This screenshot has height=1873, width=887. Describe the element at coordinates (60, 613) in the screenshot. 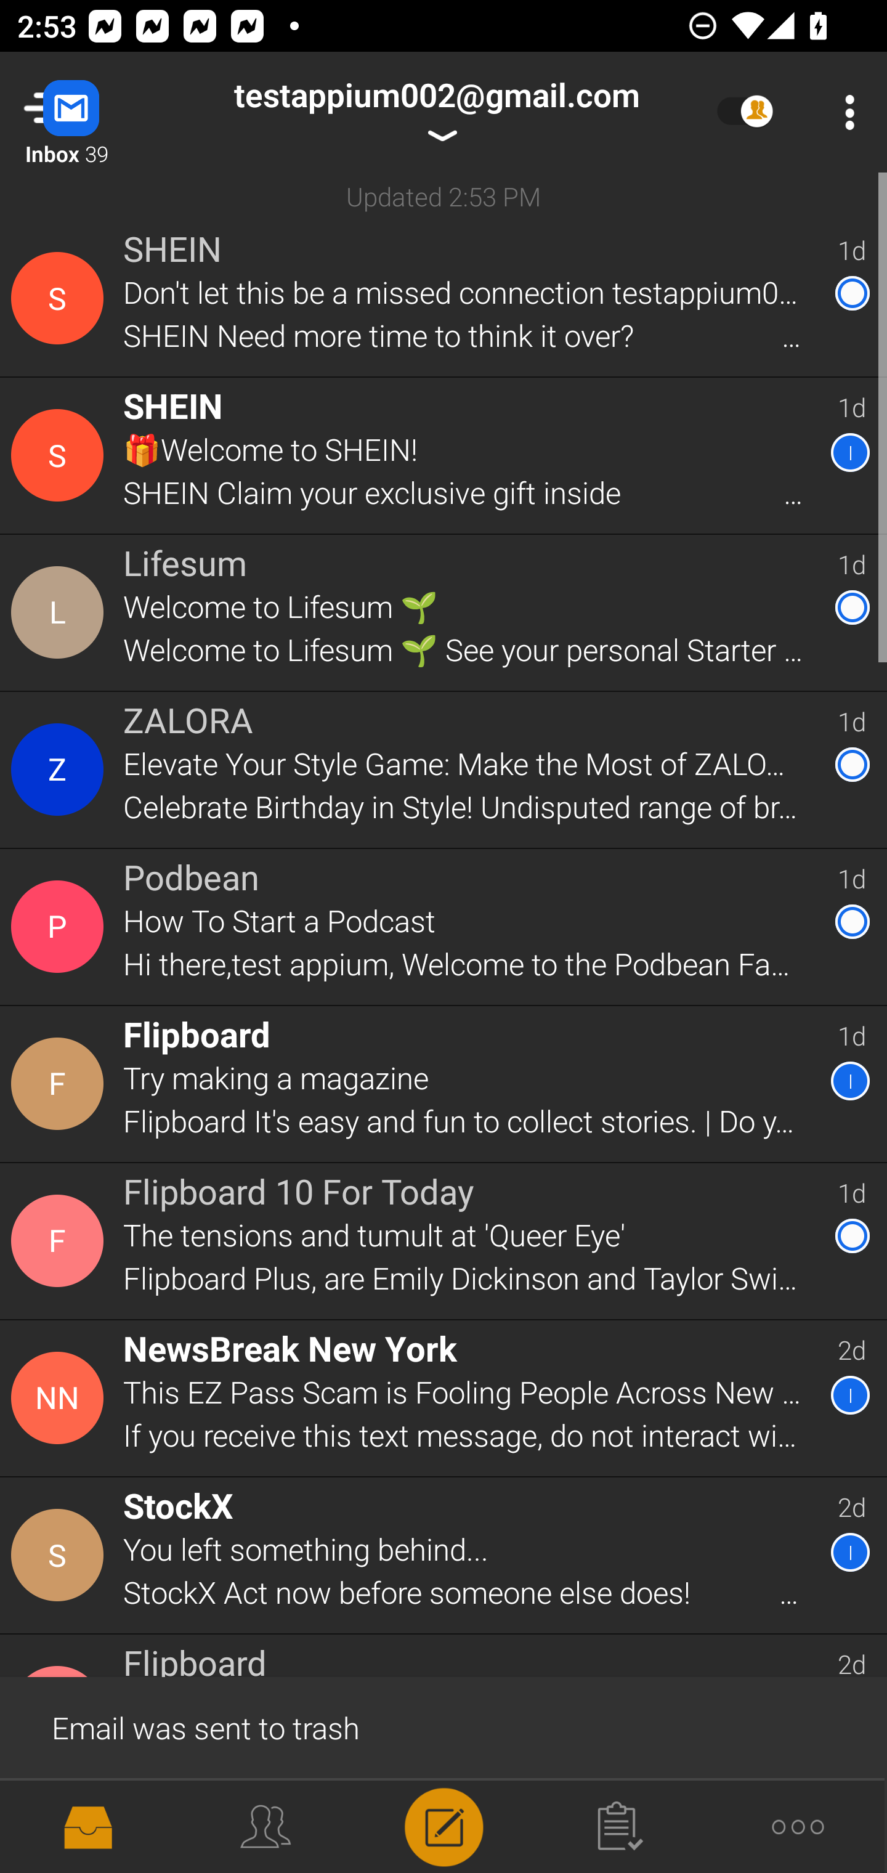

I see `Contact Details` at that location.